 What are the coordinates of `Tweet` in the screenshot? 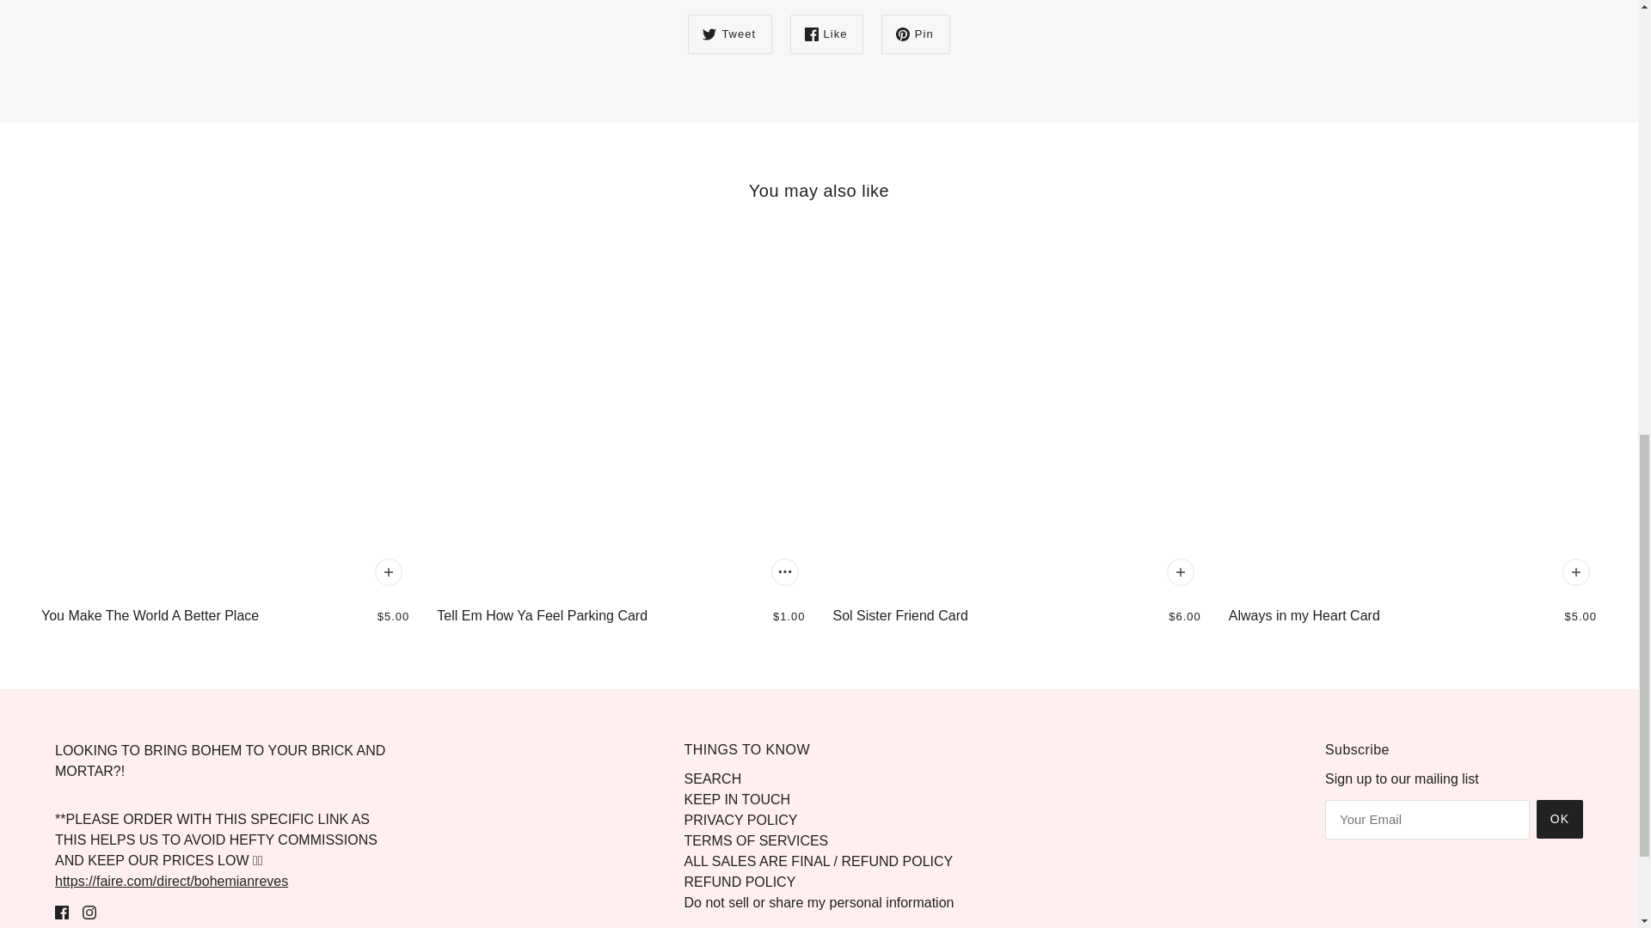 It's located at (730, 34).